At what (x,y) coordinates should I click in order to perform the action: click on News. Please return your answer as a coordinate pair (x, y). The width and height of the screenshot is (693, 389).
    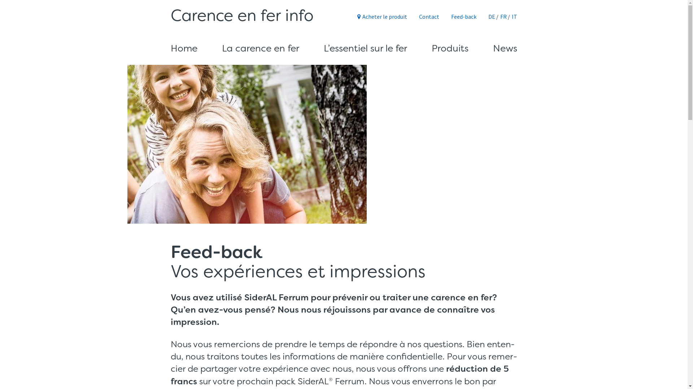
    Looking at the image, I should click on (505, 48).